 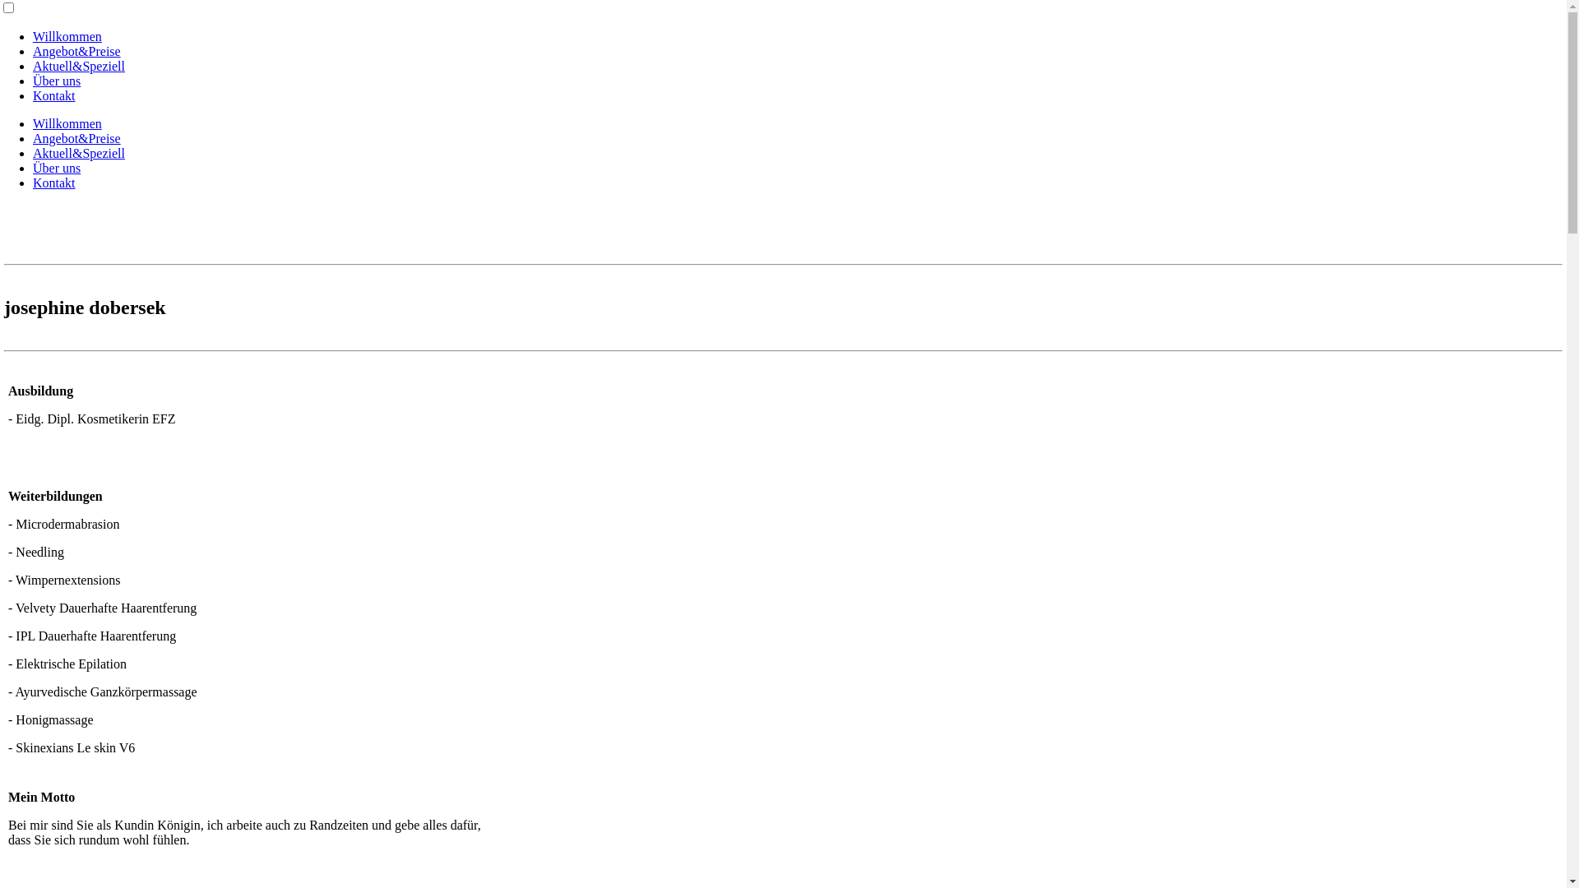 What do you see at coordinates (77, 138) in the screenshot?
I see `Angebot&Preise` at bounding box center [77, 138].